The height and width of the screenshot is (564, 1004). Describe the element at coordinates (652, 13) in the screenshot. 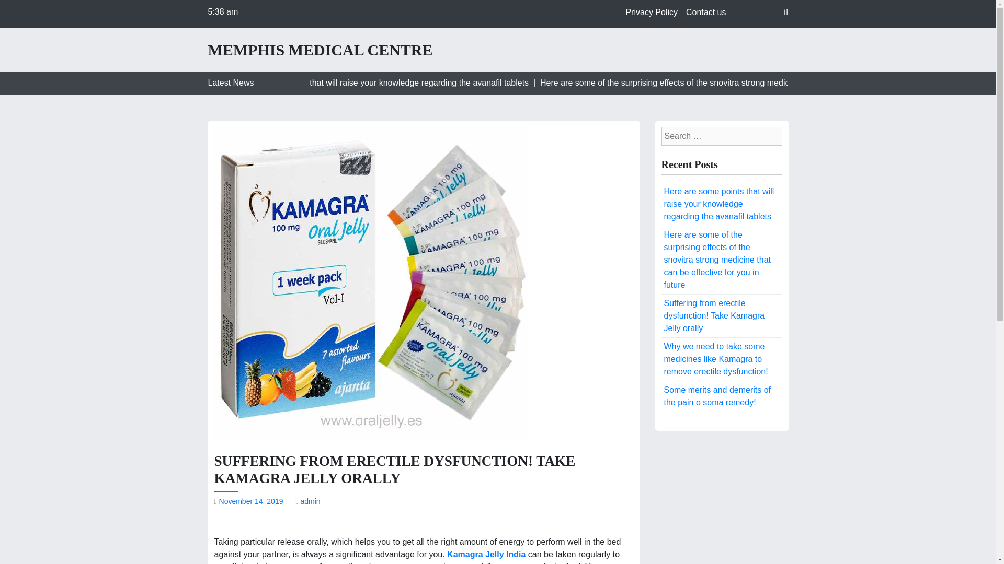

I see `Privacy Policy` at that location.